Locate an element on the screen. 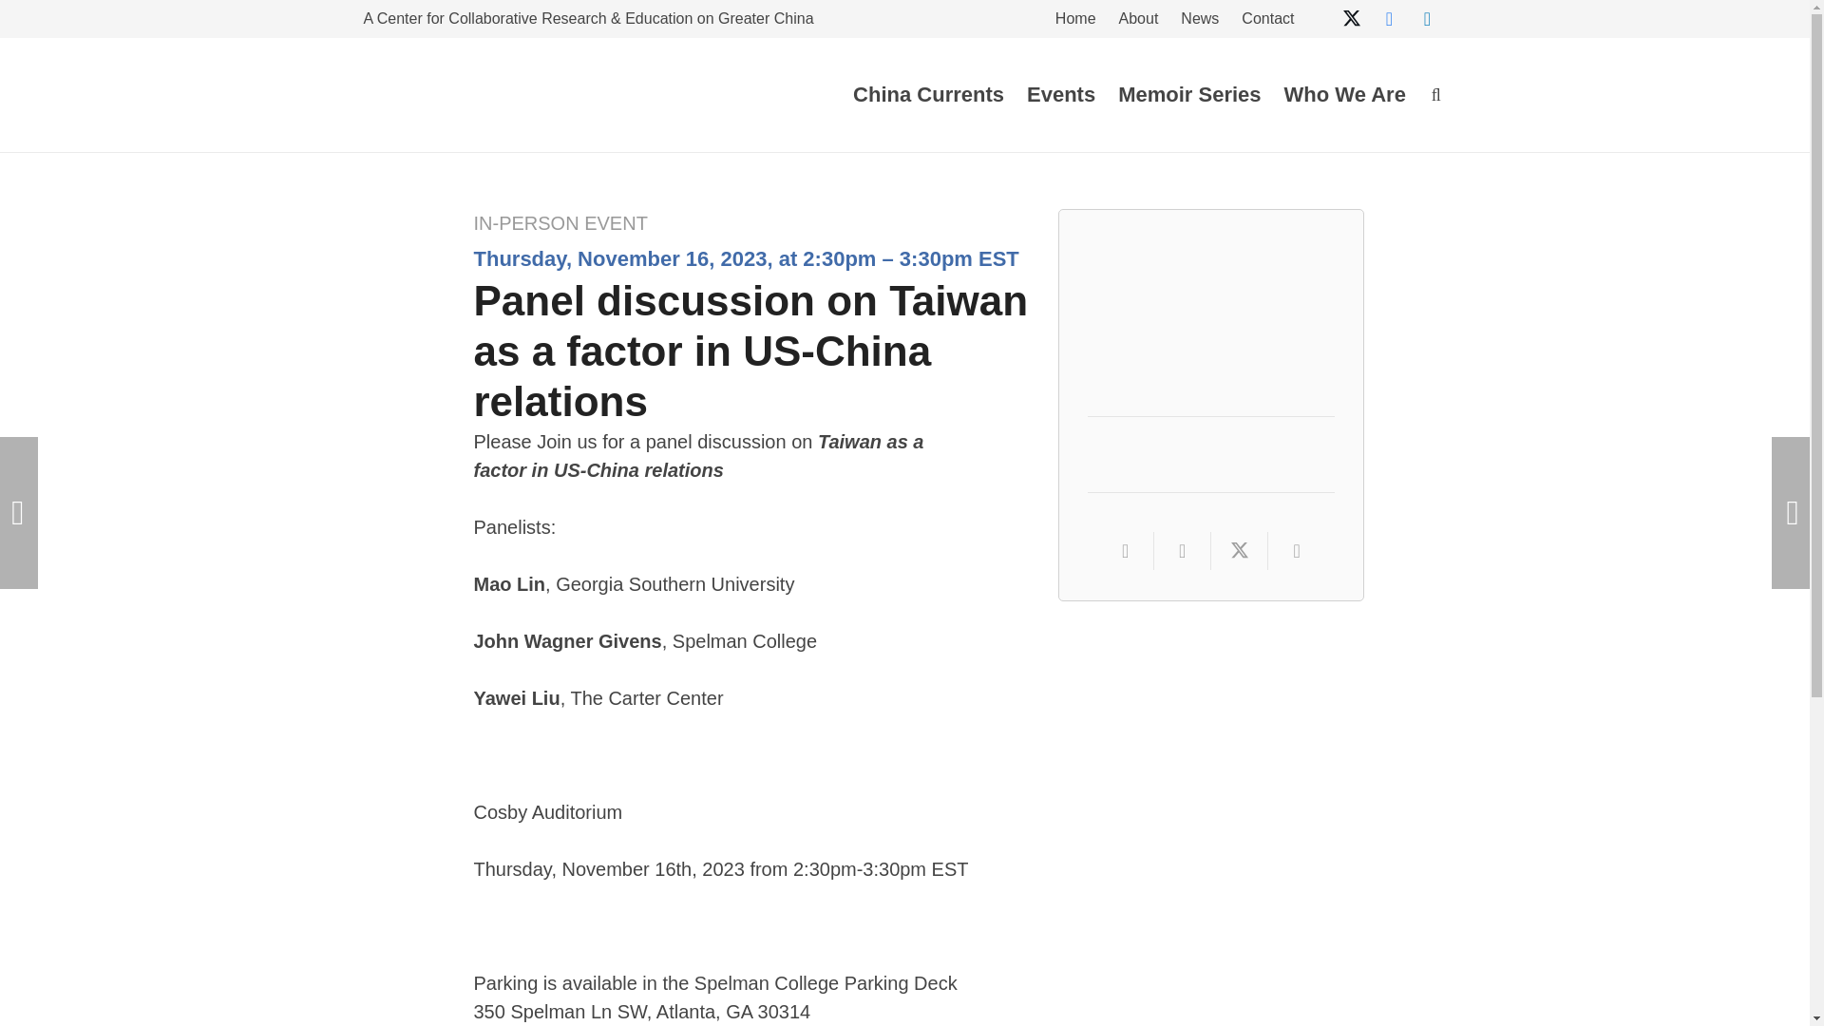 The width and height of the screenshot is (1824, 1026). Memoir Series is located at coordinates (1189, 95).